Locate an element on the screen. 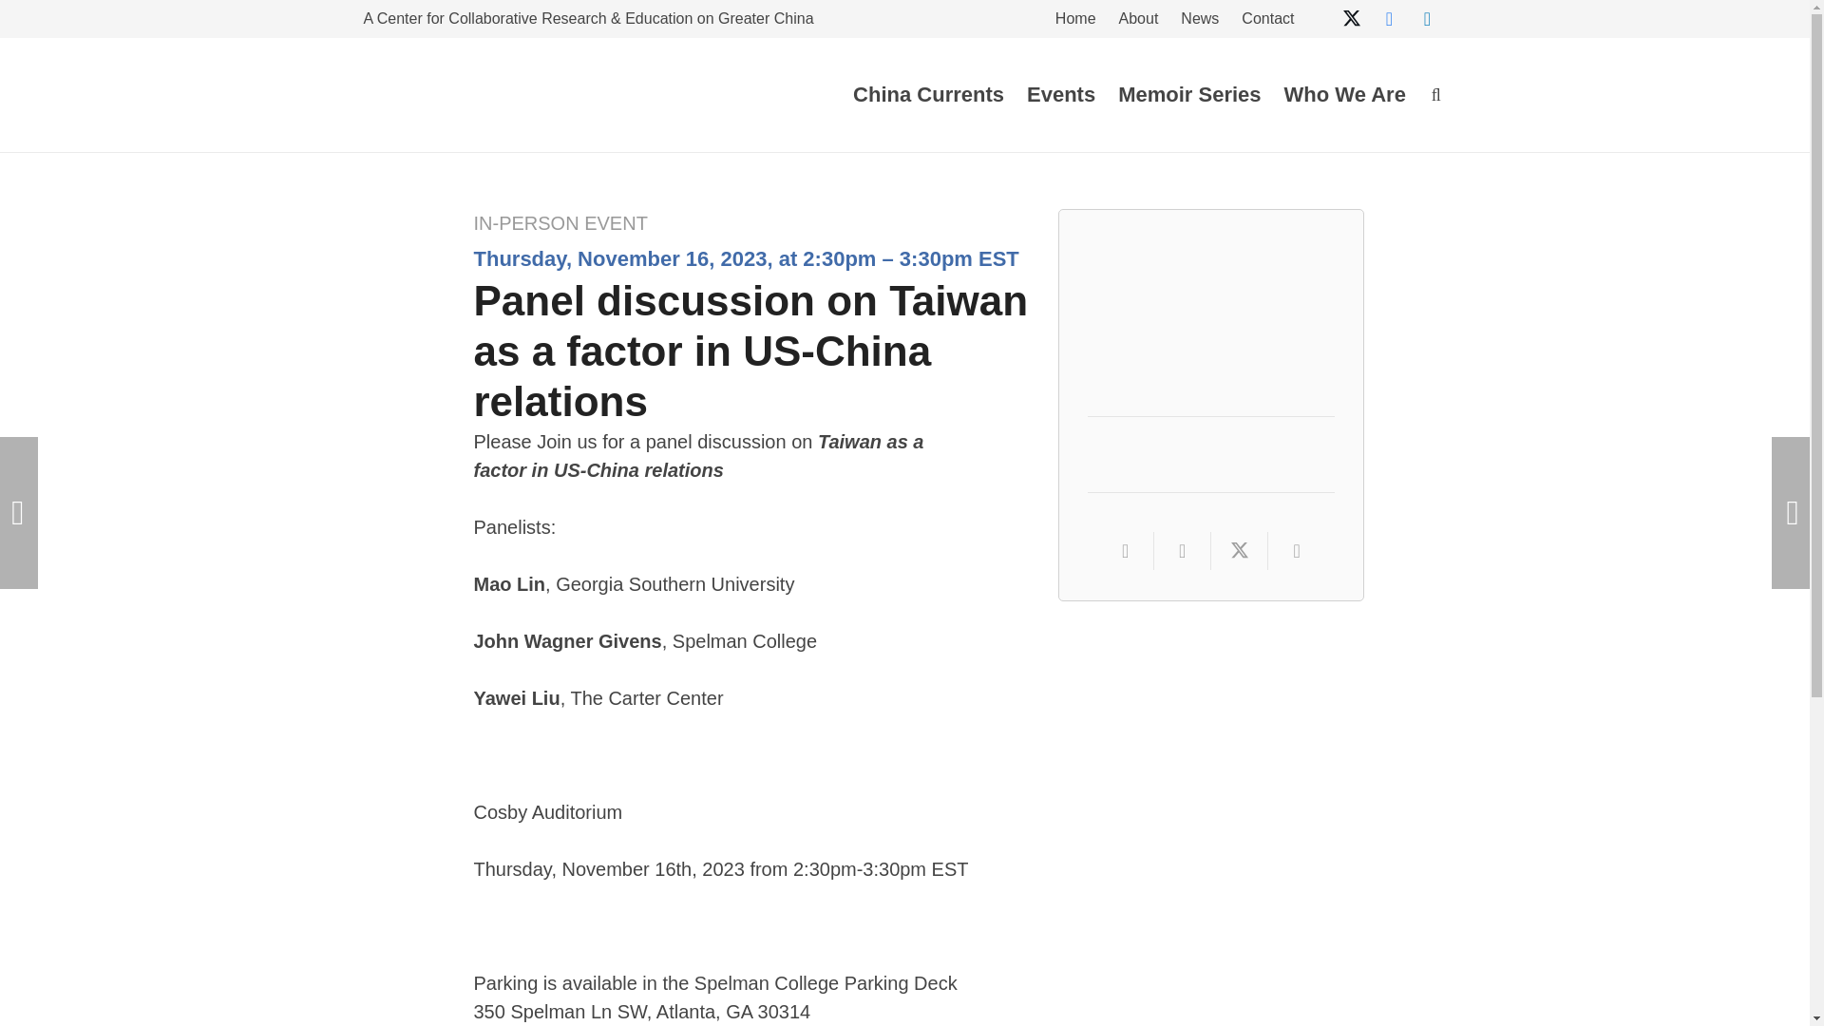 The width and height of the screenshot is (1824, 1026). Memoir Series is located at coordinates (1189, 95).